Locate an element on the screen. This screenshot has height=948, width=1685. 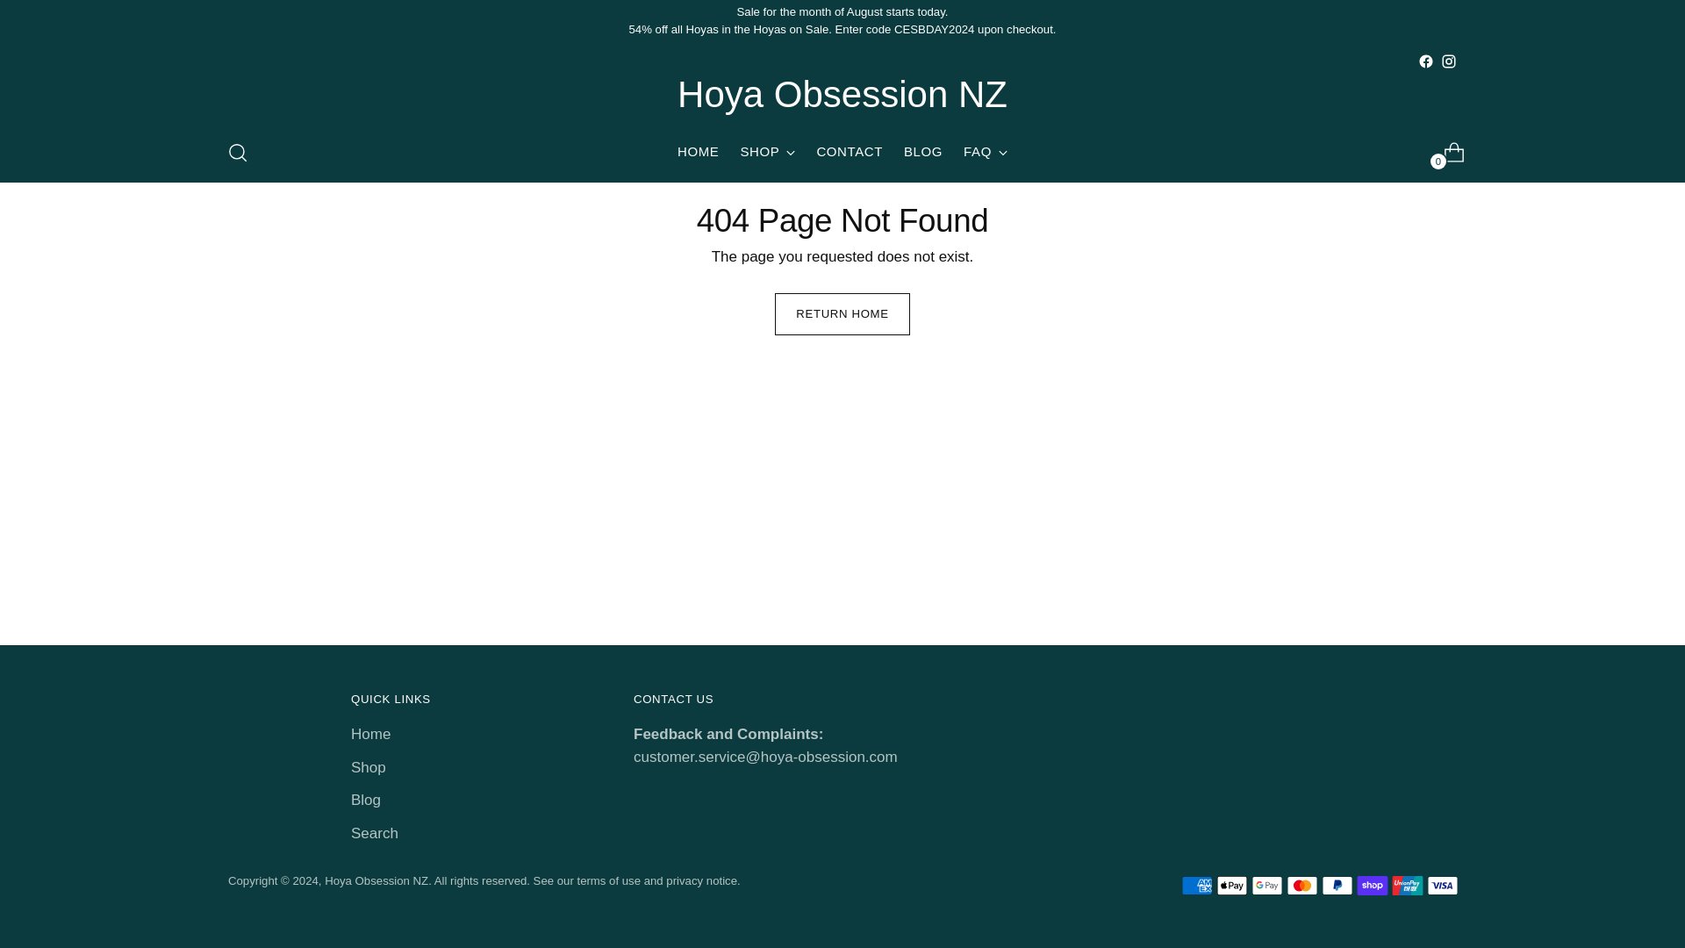
FAQ is located at coordinates (986, 153).